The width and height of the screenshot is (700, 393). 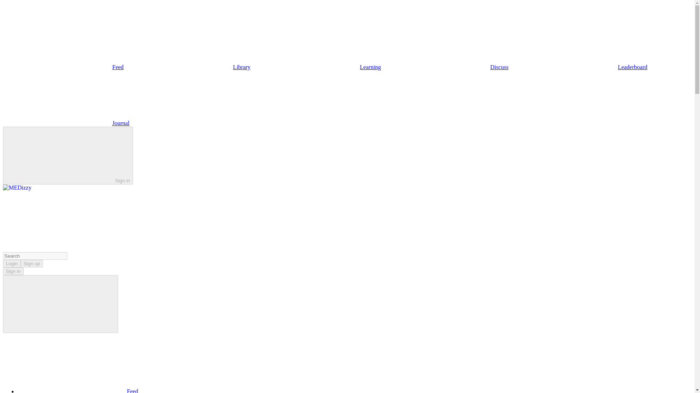 I want to click on Toggle menu, so click(x=61, y=304).